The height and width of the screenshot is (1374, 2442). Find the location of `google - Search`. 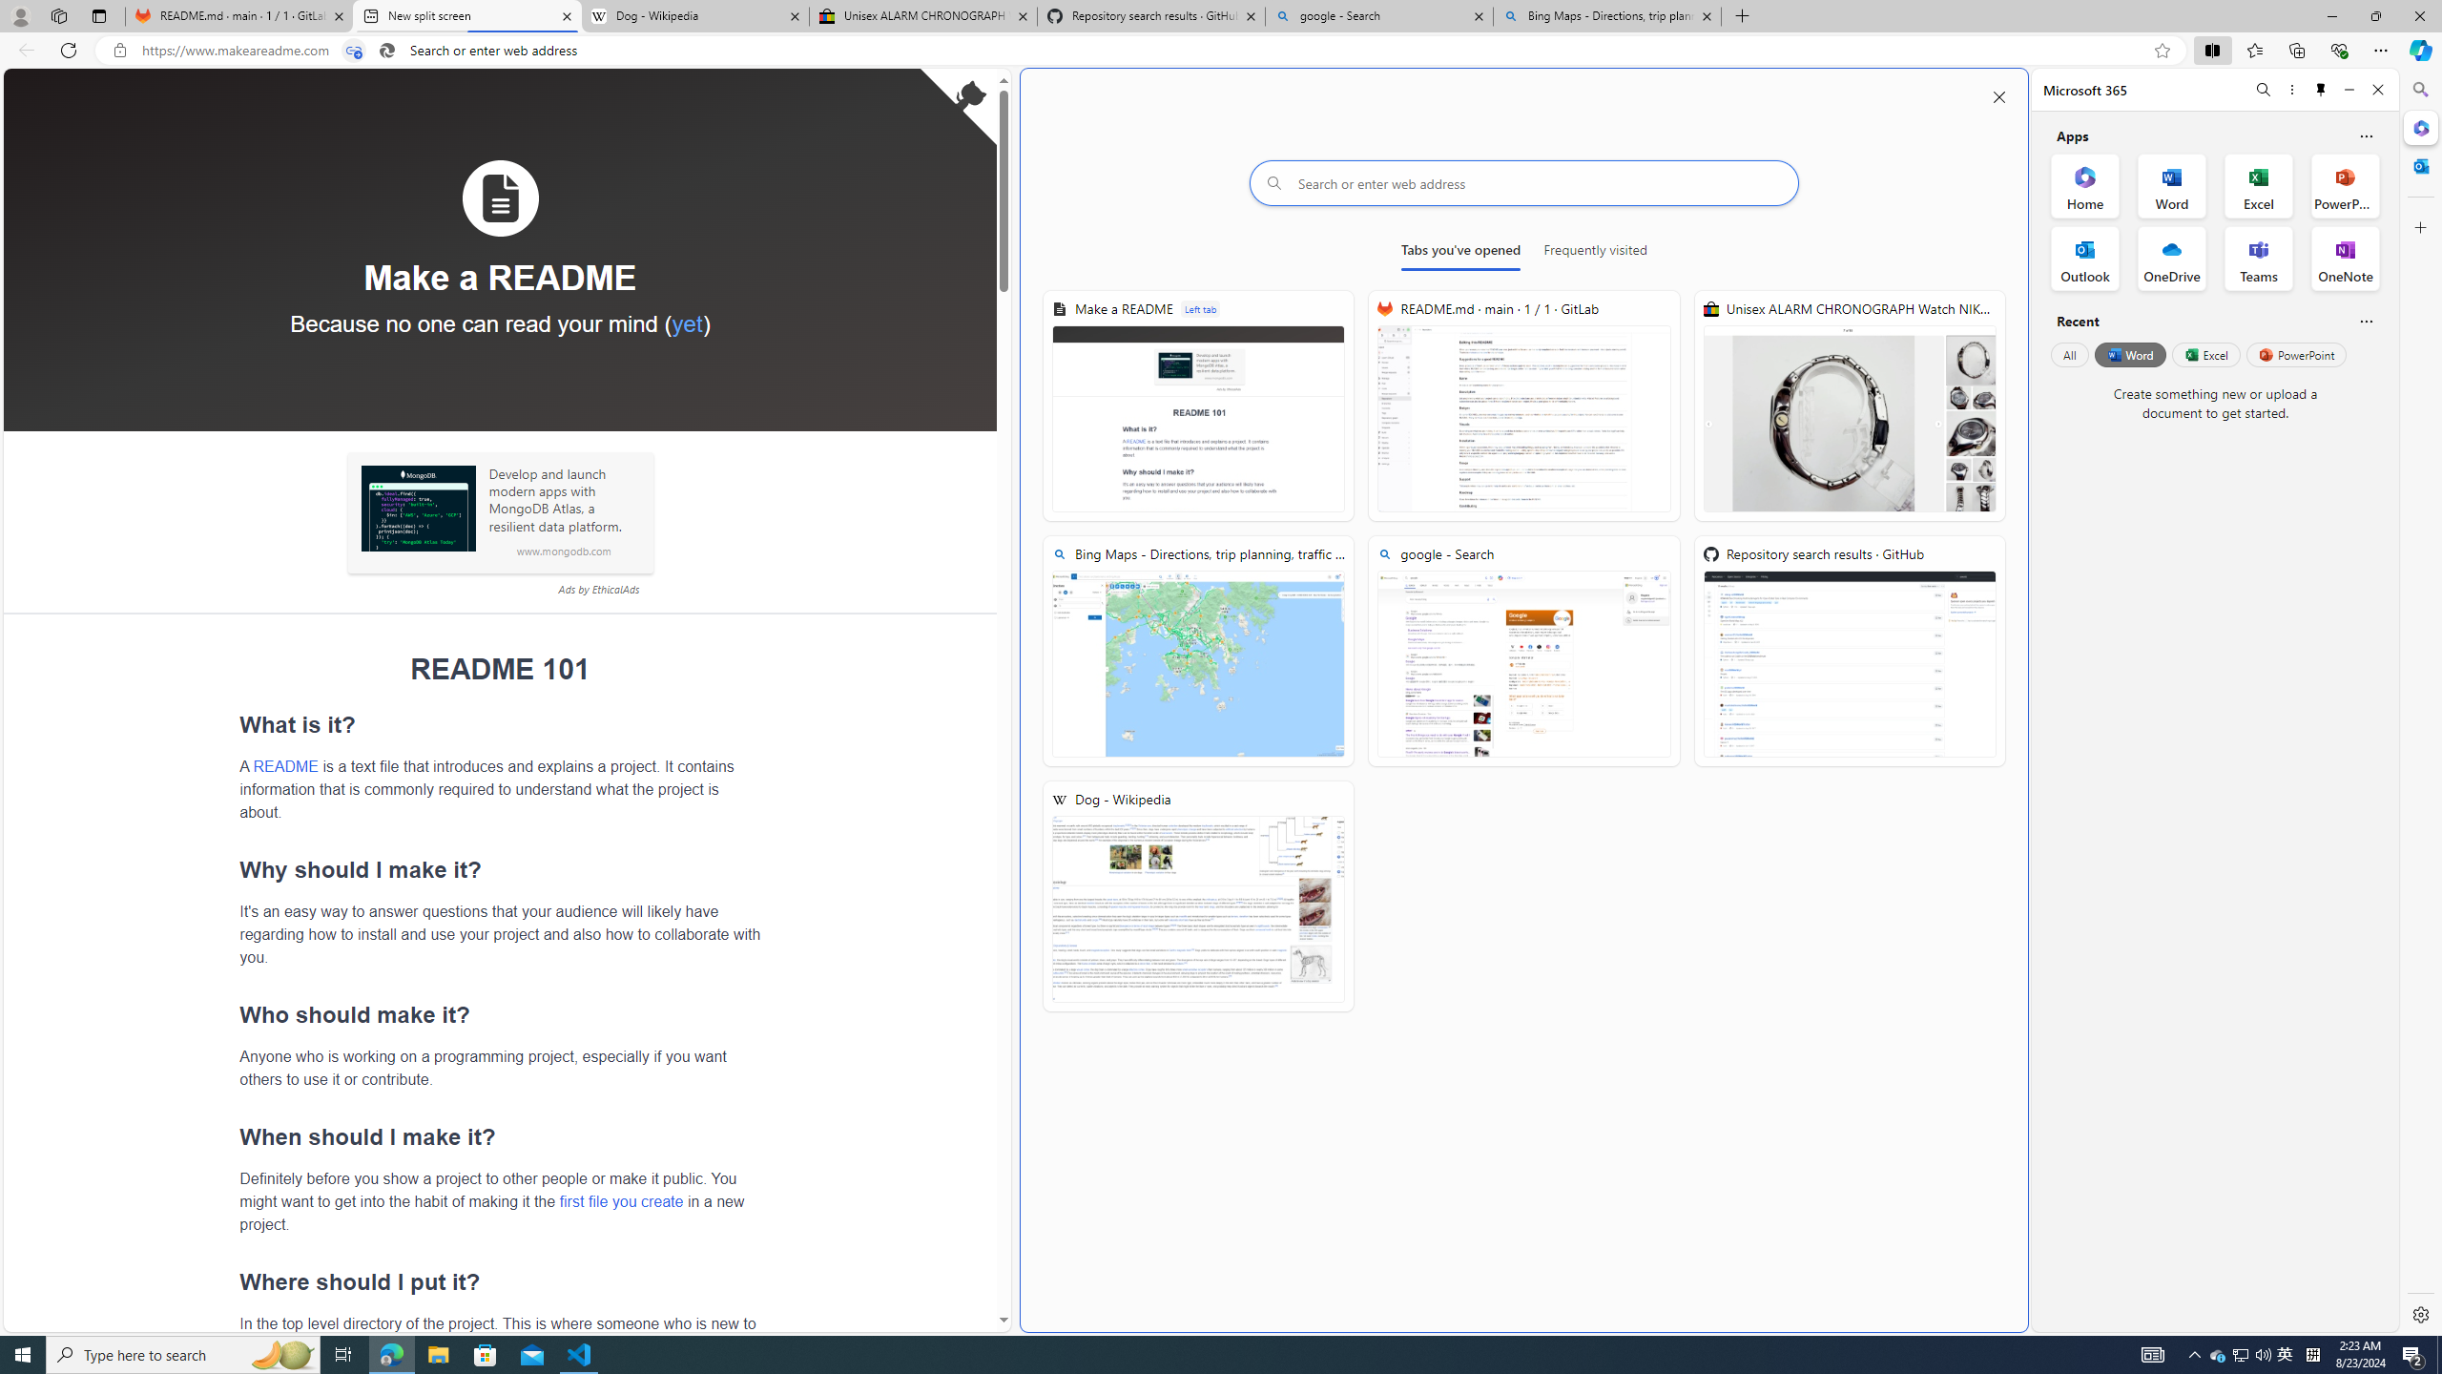

google - Search is located at coordinates (1379, 16).